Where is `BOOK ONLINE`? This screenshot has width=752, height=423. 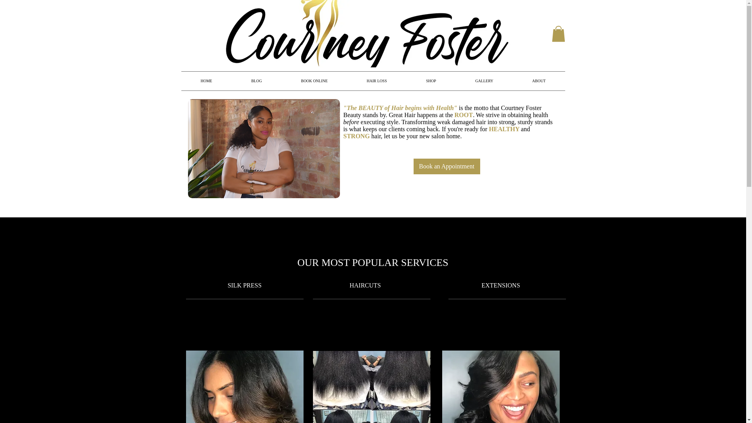
BOOK ONLINE is located at coordinates (314, 81).